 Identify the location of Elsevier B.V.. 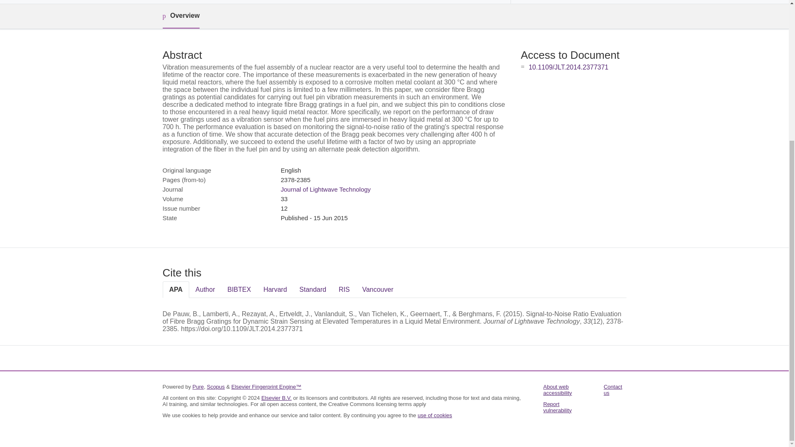
(277, 397).